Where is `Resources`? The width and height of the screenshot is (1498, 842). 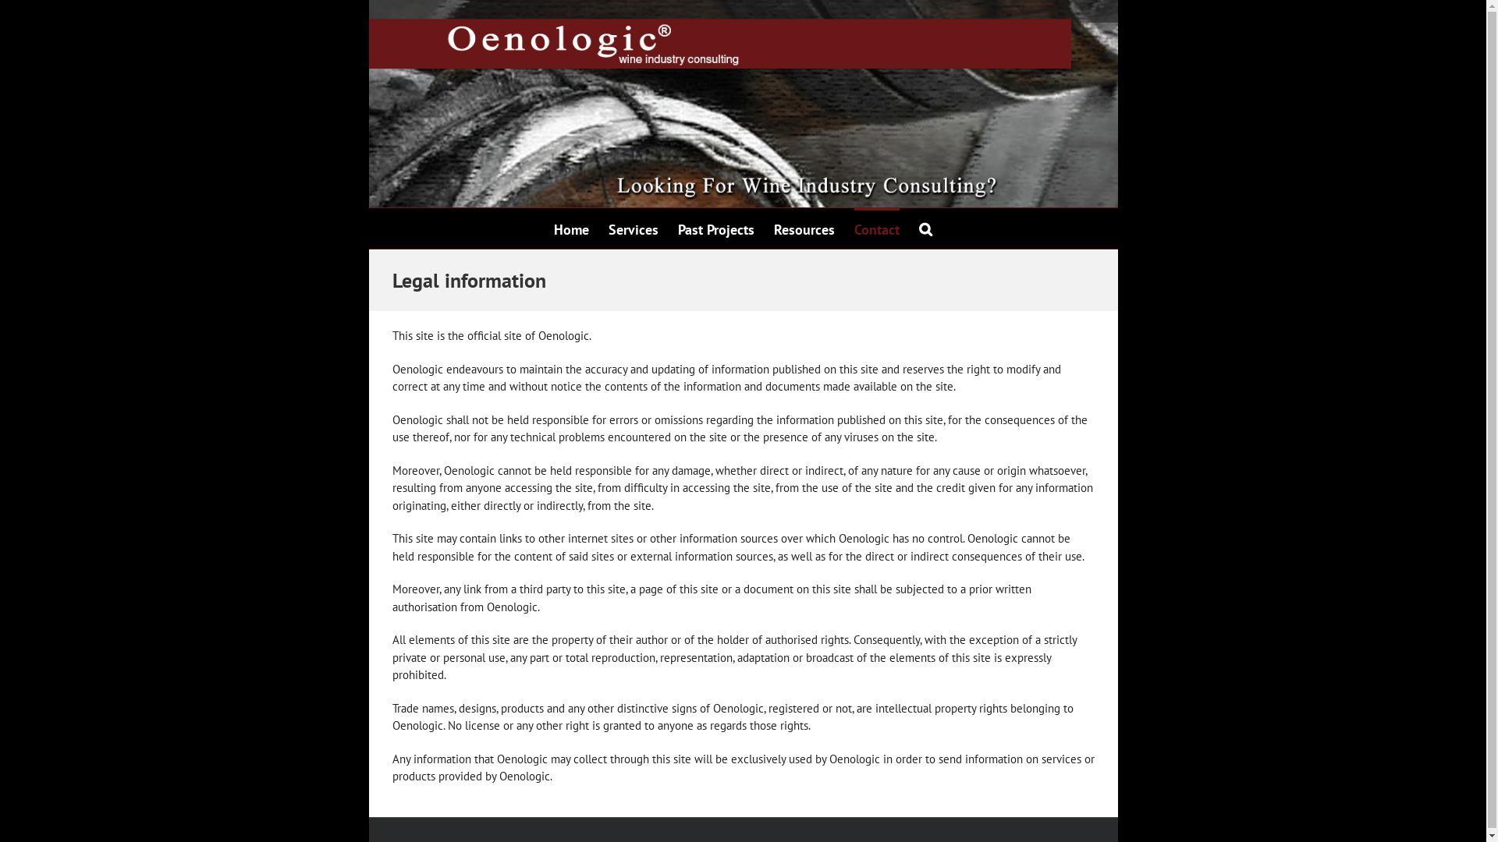
Resources is located at coordinates (804, 228).